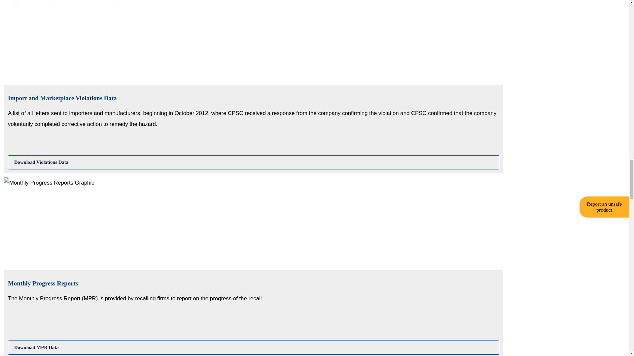 This screenshot has width=634, height=356. I want to click on Monthly Progress Reports, so click(254, 347).